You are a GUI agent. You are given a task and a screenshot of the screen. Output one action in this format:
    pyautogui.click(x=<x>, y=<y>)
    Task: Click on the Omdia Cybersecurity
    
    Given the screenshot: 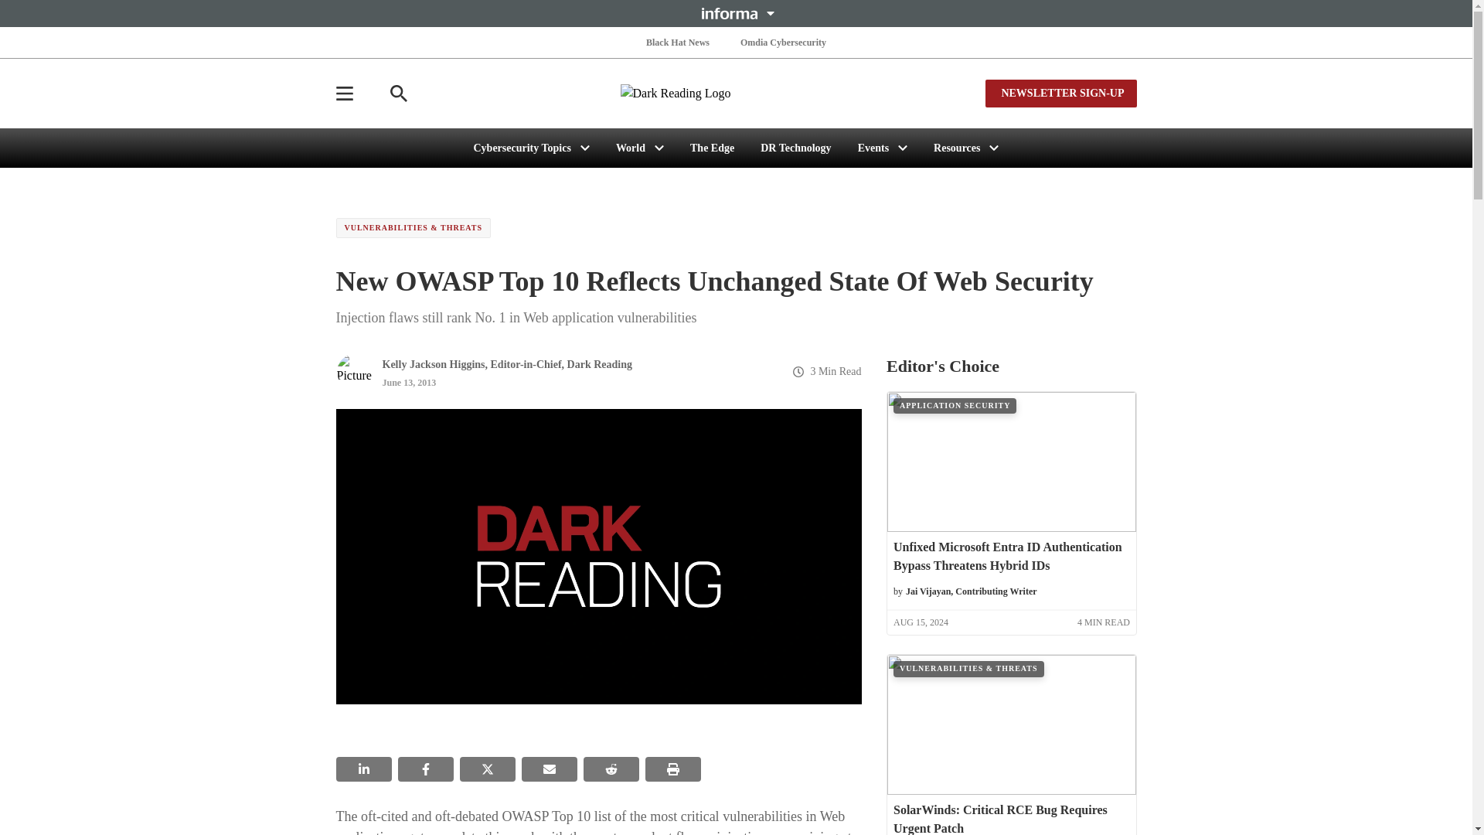 What is the action you would take?
    pyautogui.click(x=784, y=42)
    